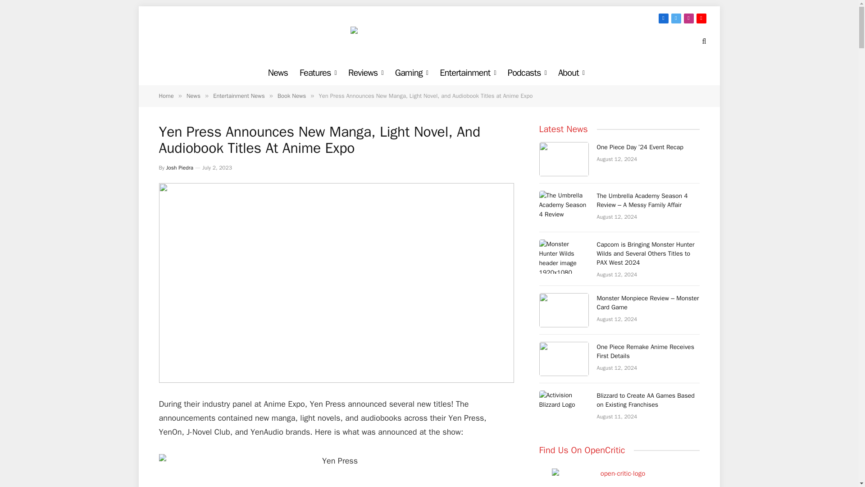 The height and width of the screenshot is (487, 865). I want to click on YouTube, so click(701, 18).